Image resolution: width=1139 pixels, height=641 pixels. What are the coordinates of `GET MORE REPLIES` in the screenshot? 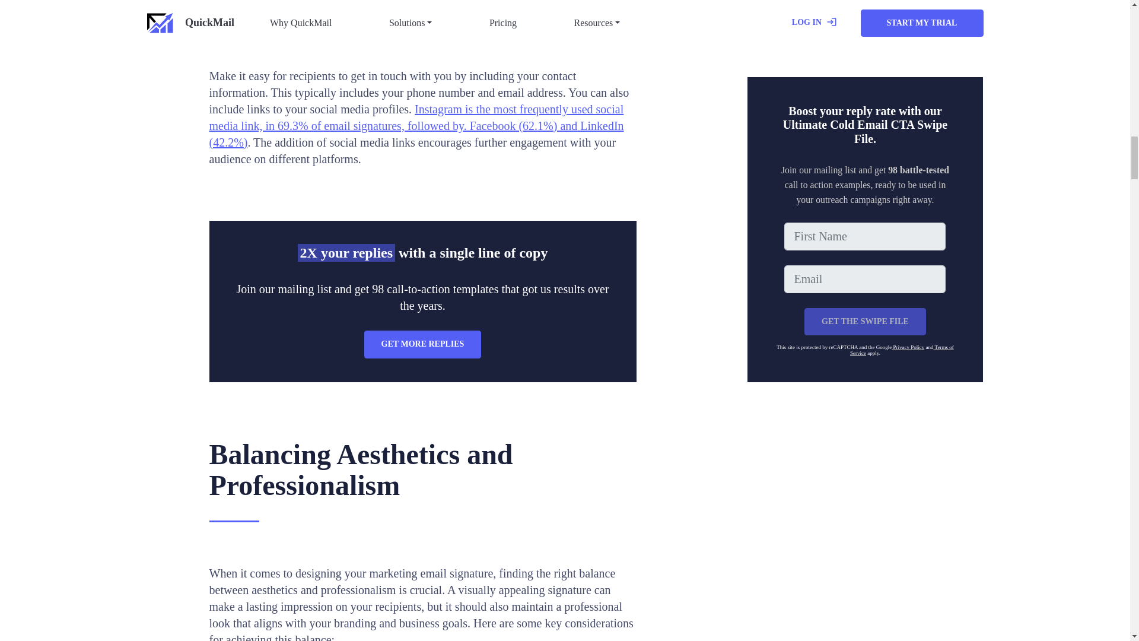 It's located at (423, 344).